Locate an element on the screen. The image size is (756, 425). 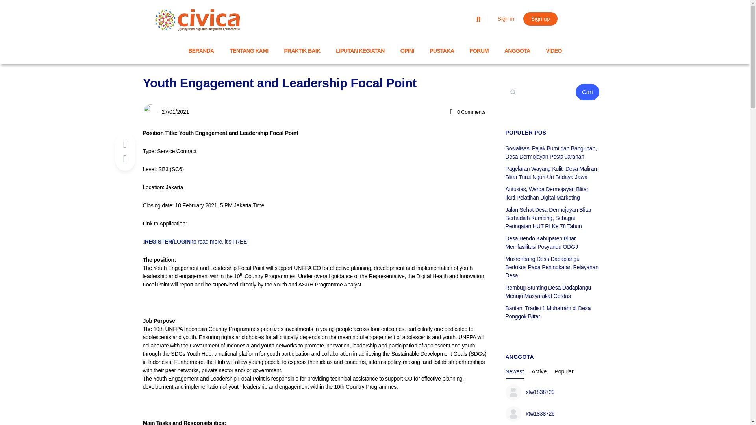
VIDEO is located at coordinates (554, 50).